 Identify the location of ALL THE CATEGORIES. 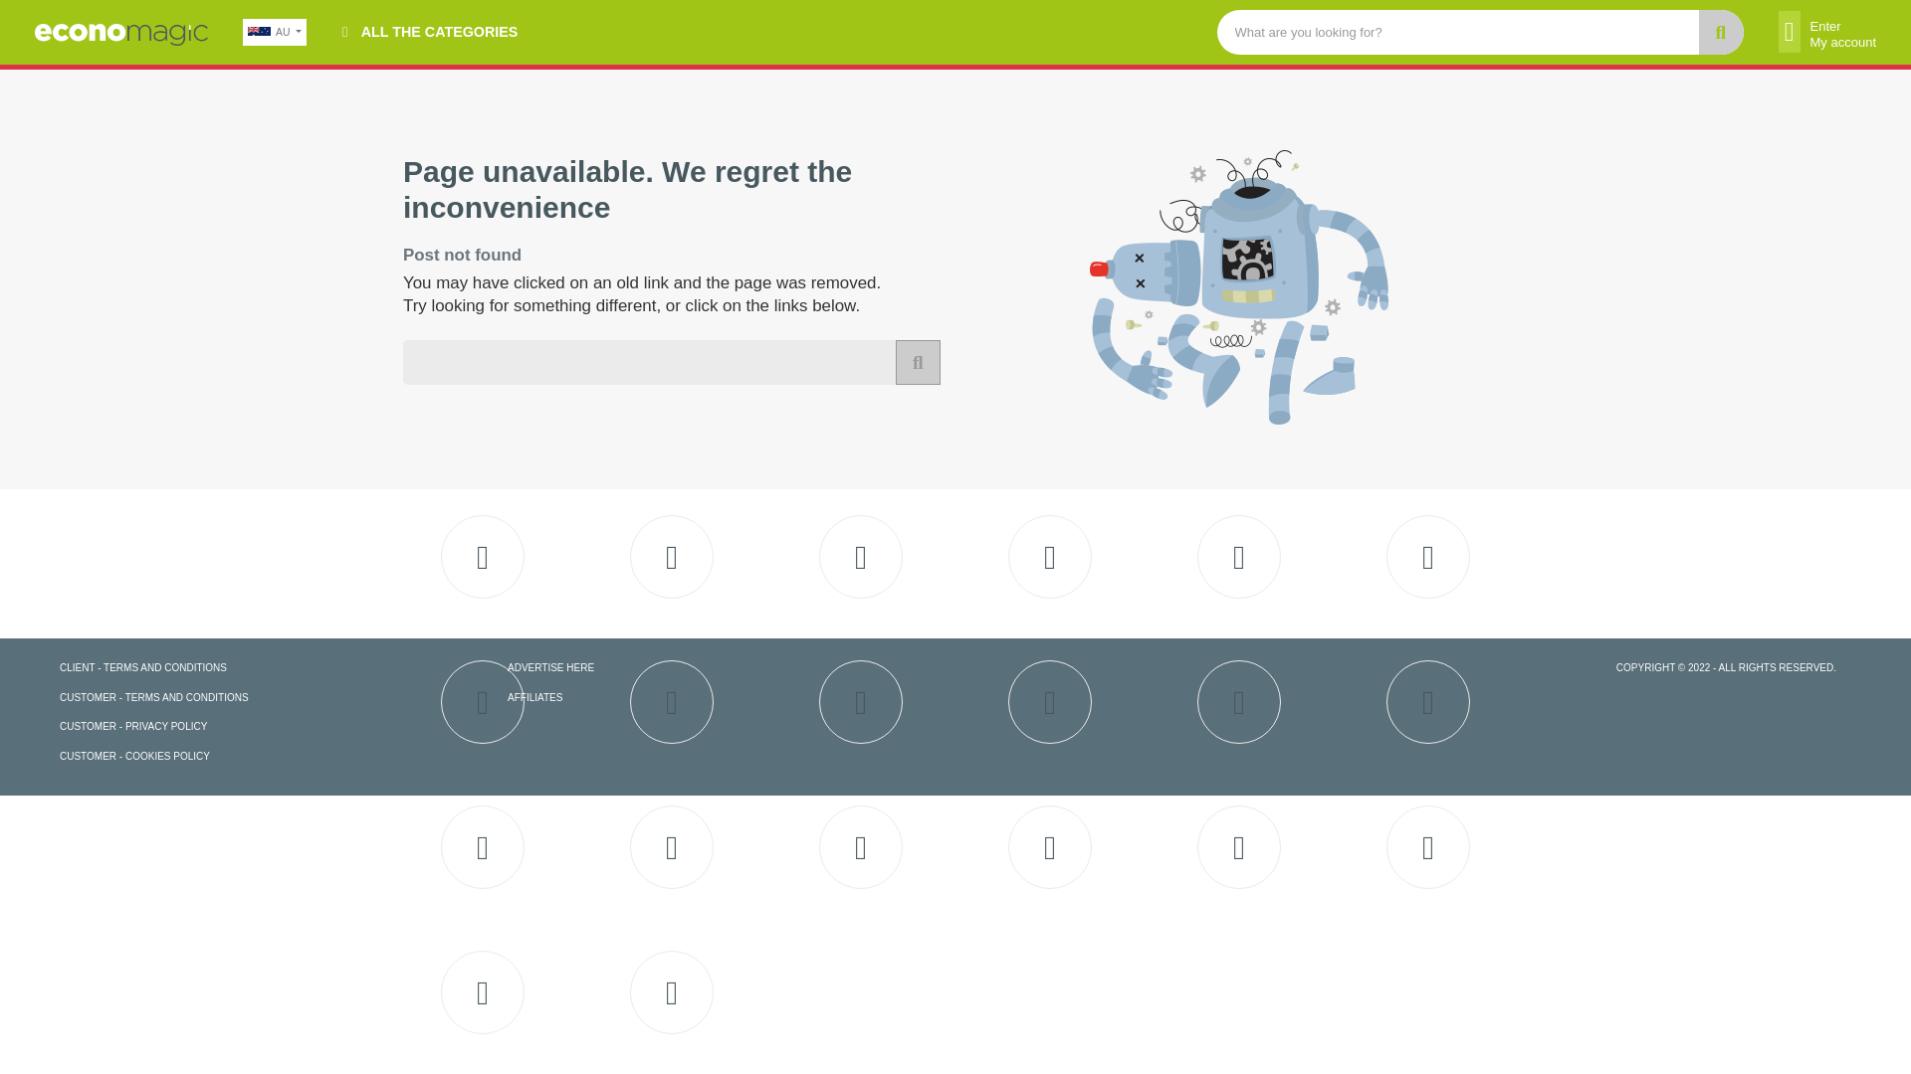
(430, 32).